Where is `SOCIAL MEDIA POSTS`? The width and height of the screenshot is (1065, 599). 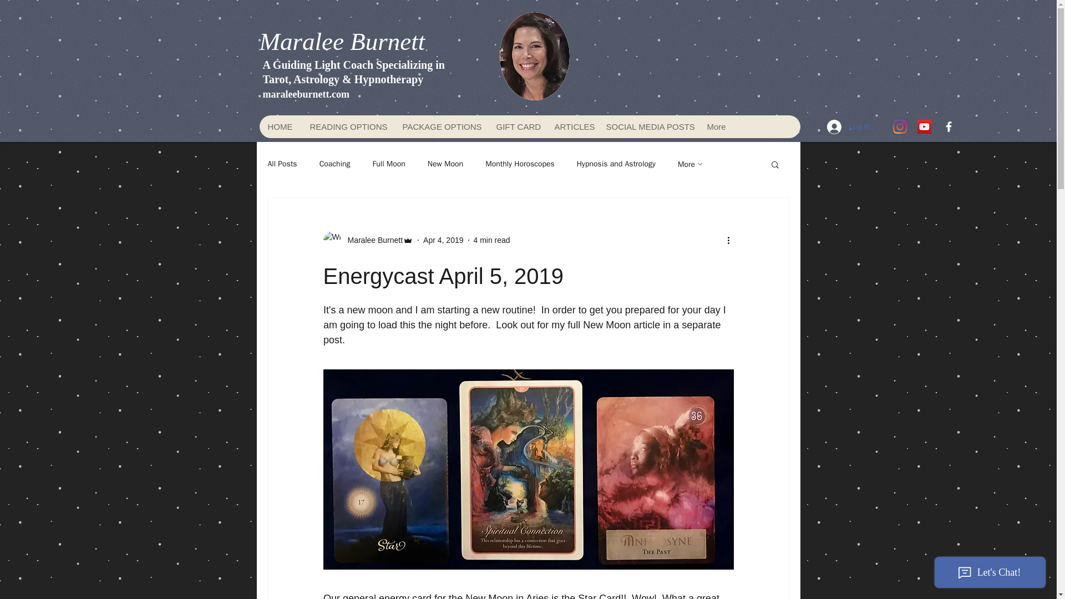 SOCIAL MEDIA POSTS is located at coordinates (647, 126).